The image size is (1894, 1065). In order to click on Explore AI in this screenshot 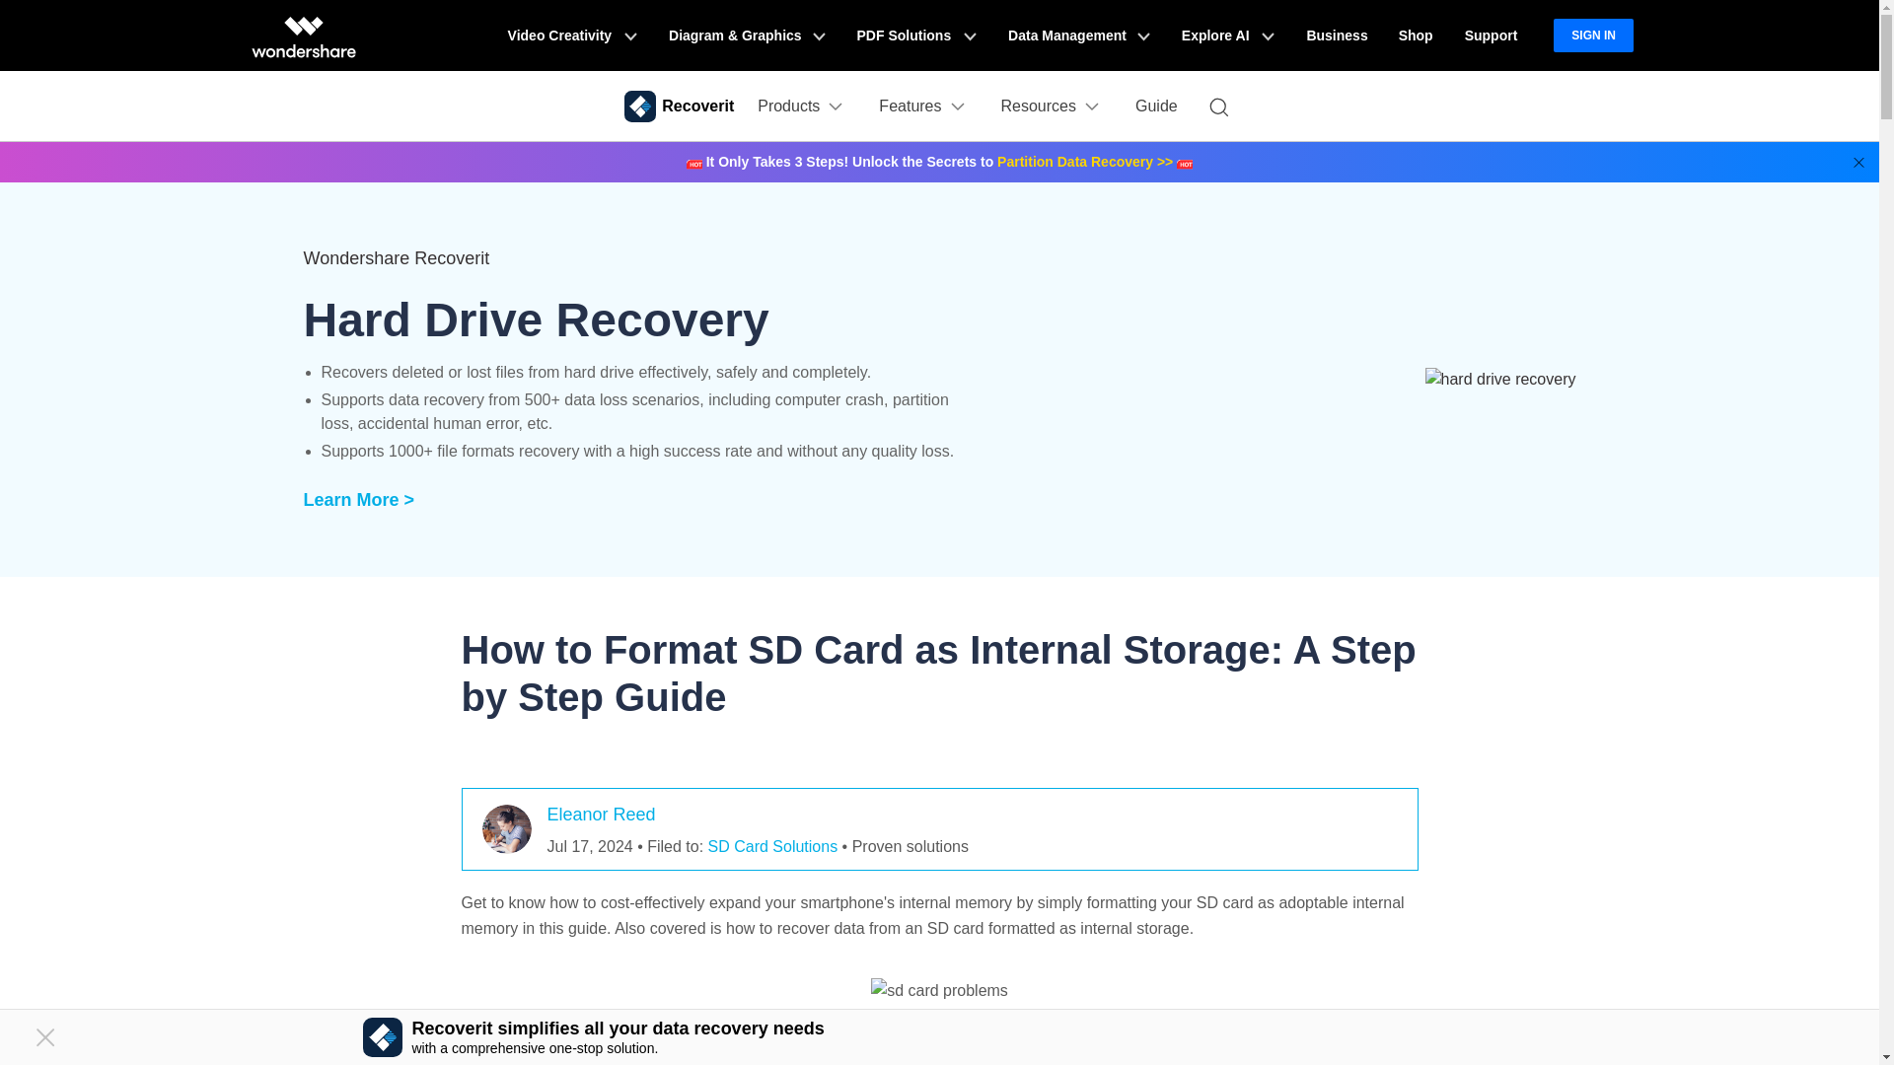, I will do `click(1227, 35)`.